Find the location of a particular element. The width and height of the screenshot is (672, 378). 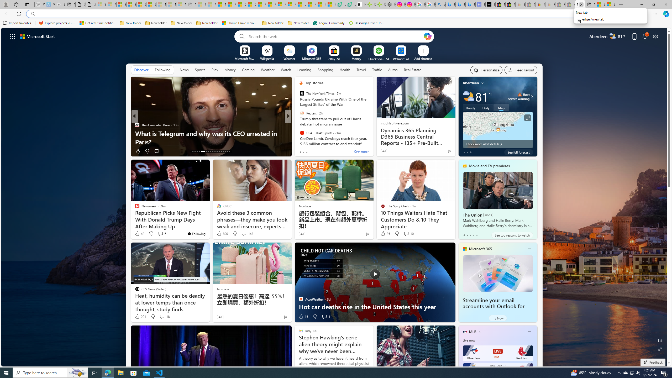

Feedback is located at coordinates (653, 362).